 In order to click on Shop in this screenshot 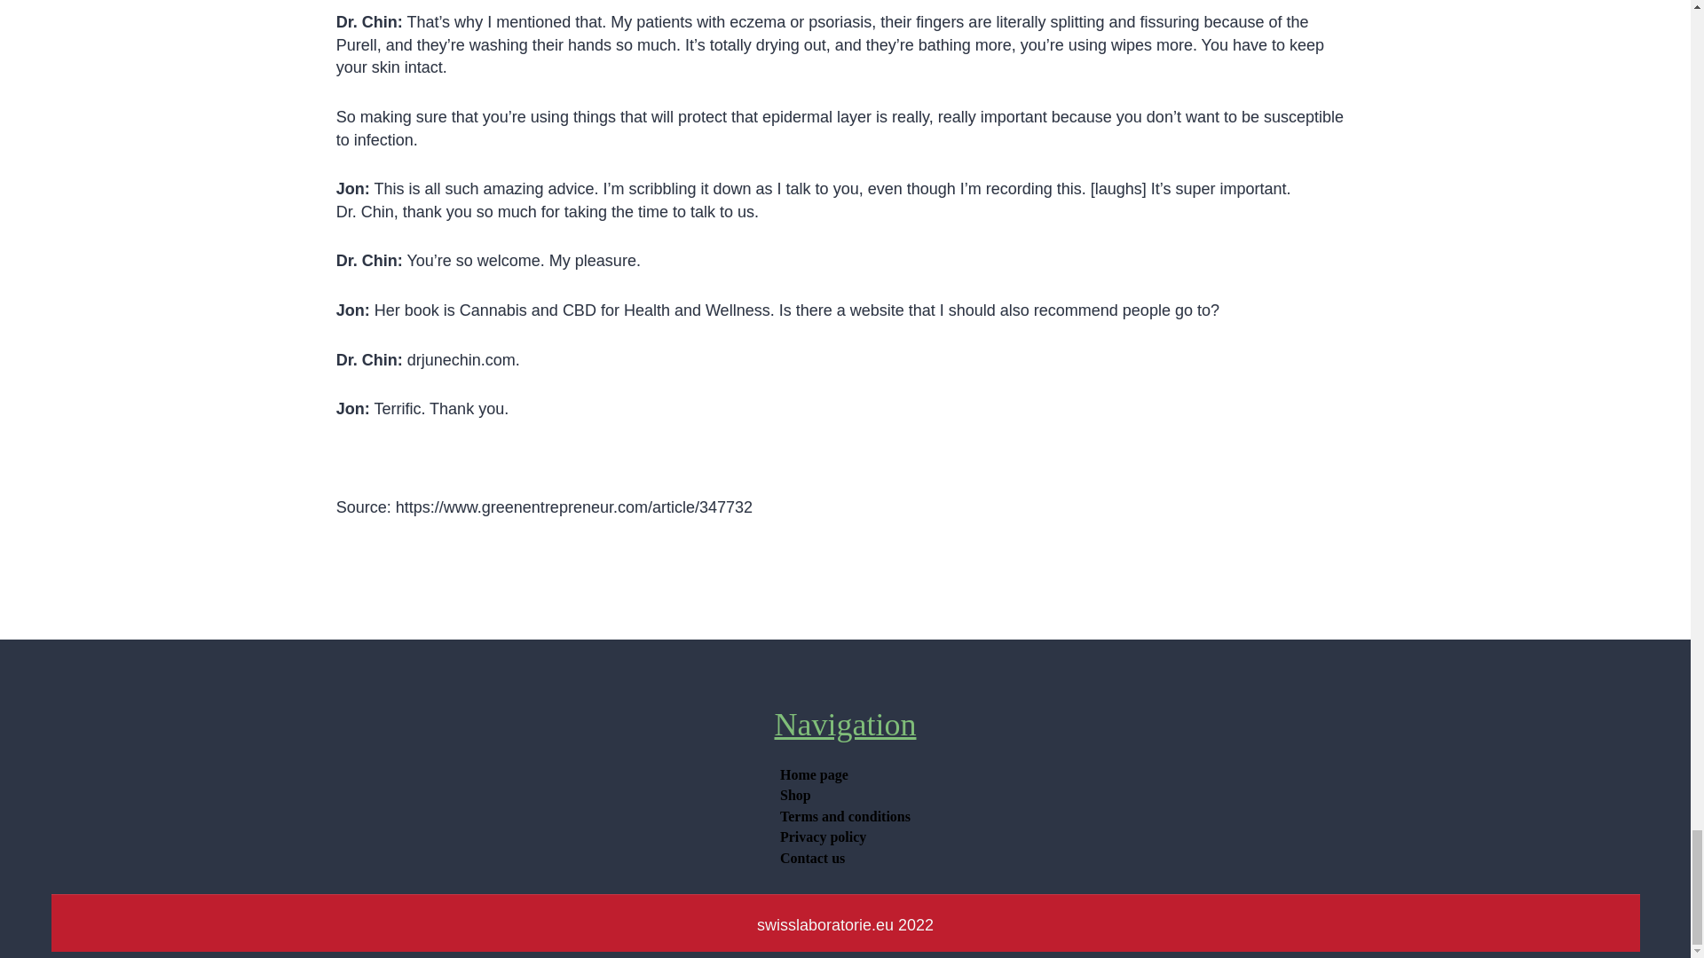, I will do `click(795, 795)`.